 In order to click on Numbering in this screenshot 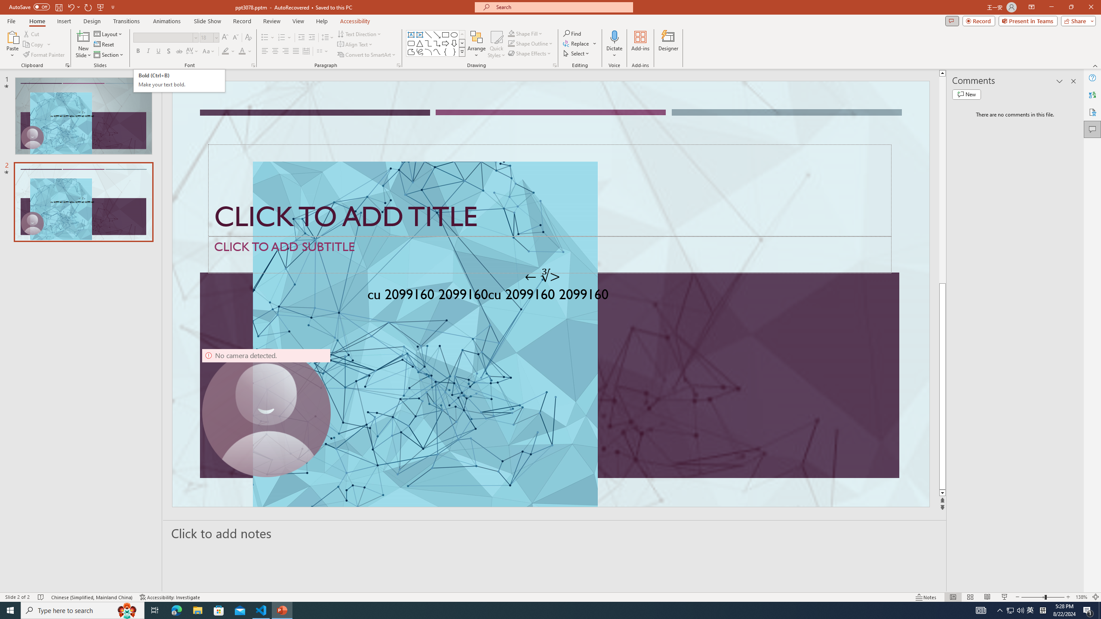, I will do `click(285, 38)`.